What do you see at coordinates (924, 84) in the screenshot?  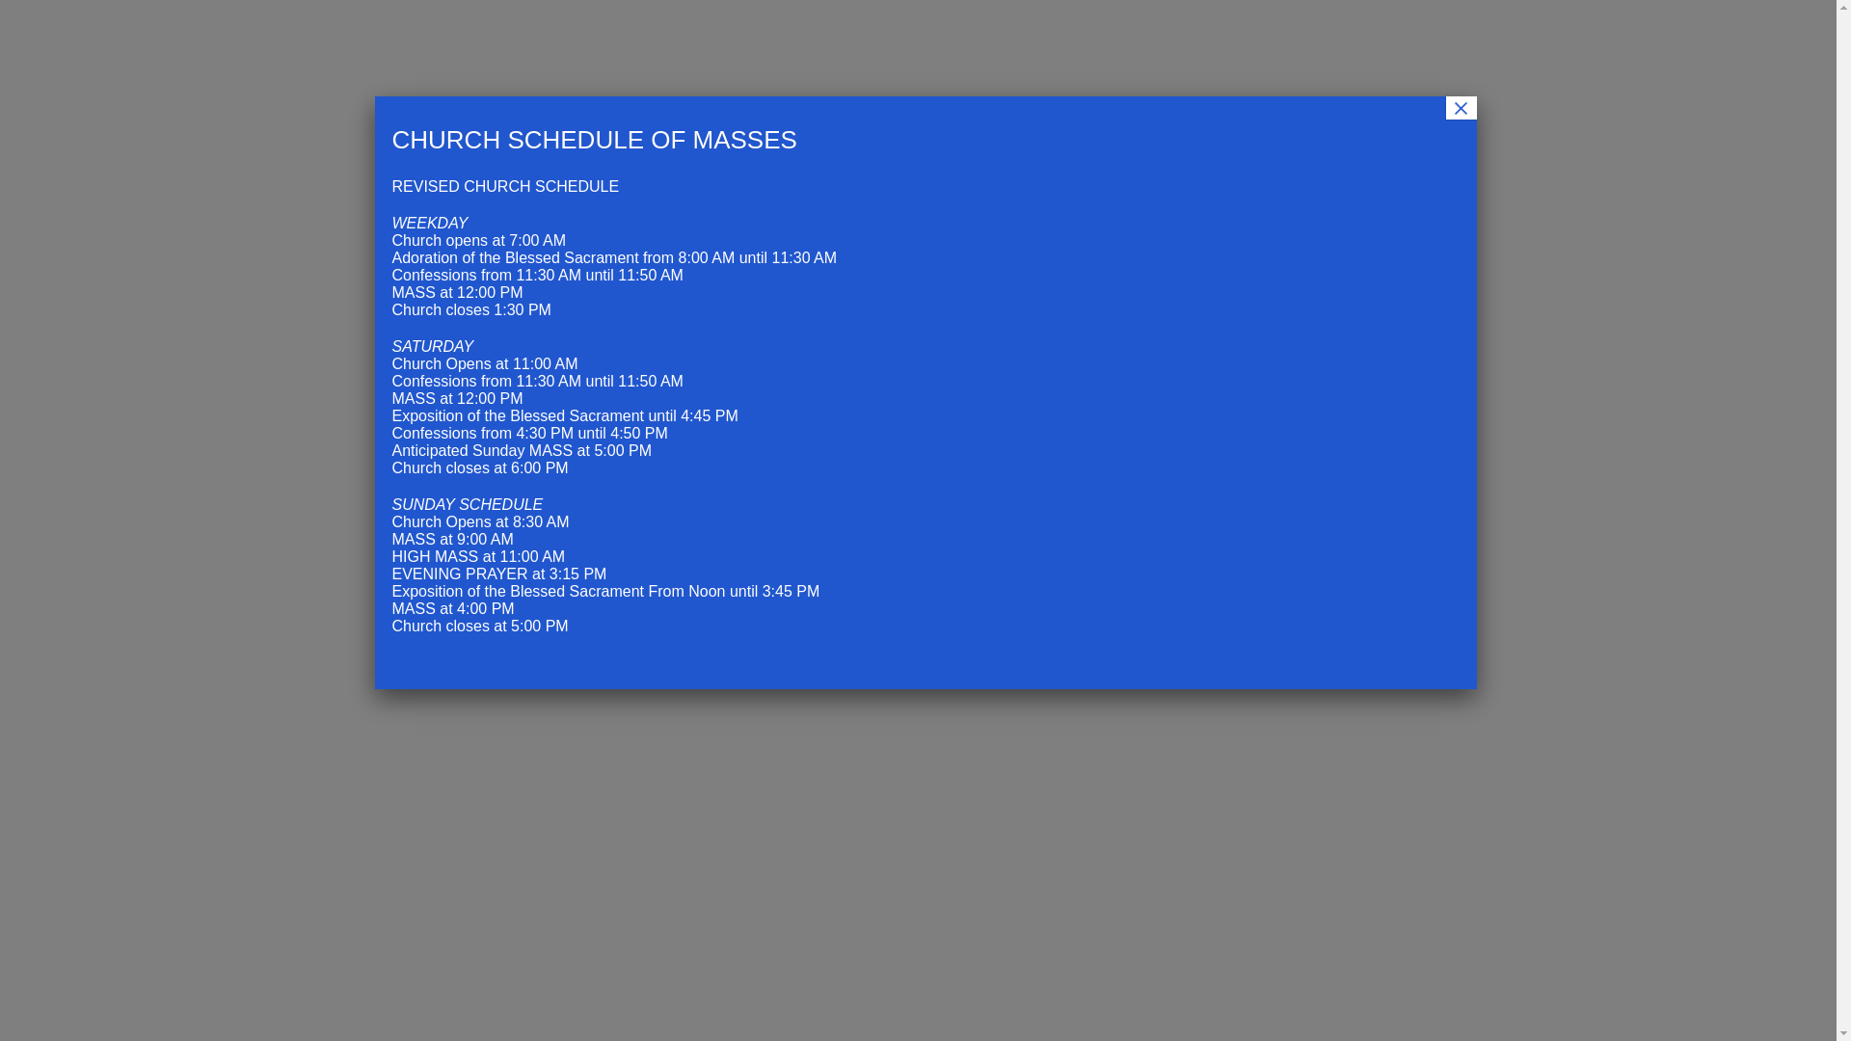 I see `COMMUNITY` at bounding box center [924, 84].